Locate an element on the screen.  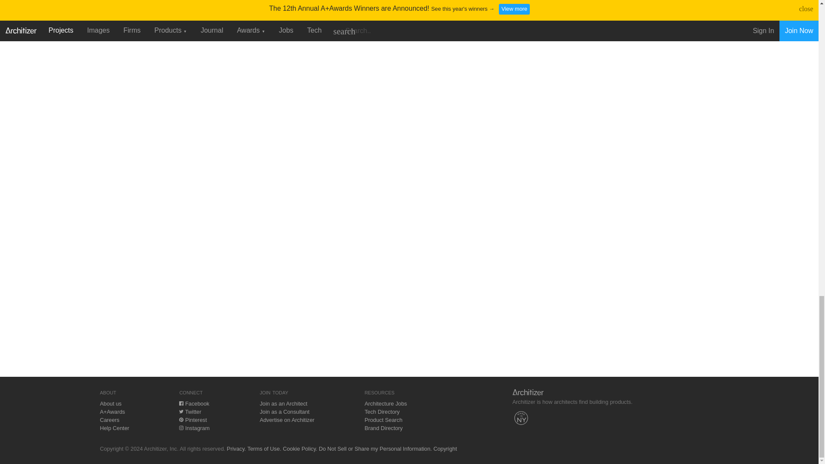
Product Search is located at coordinates (383, 419).